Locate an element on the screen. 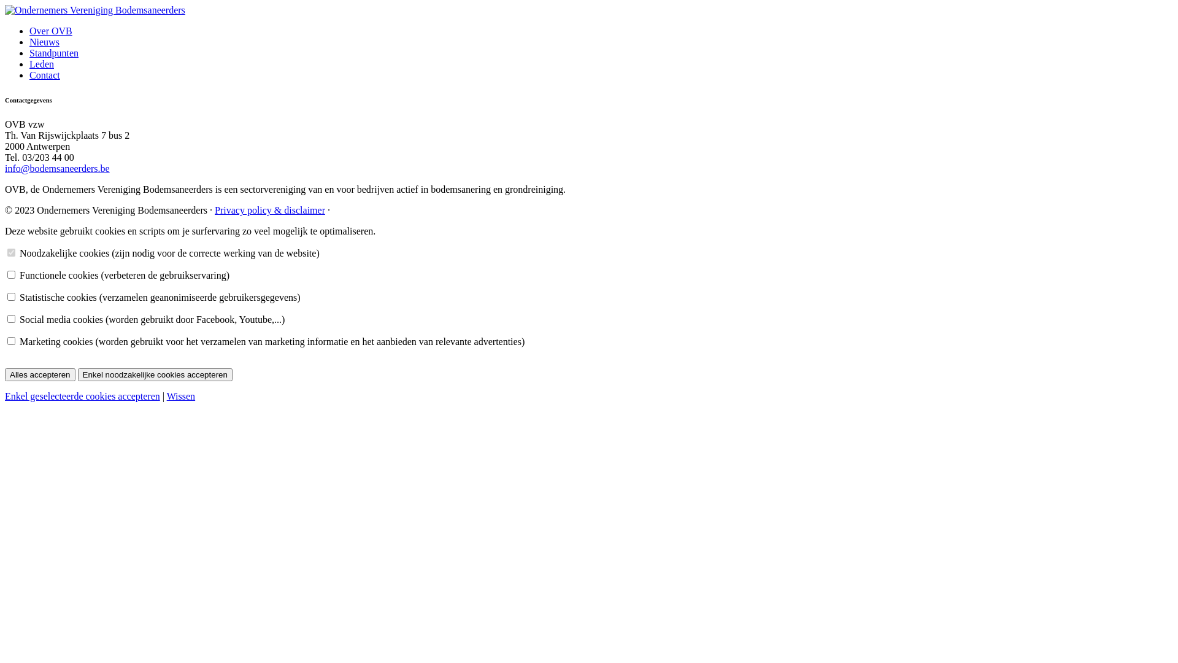 The height and width of the screenshot is (663, 1178). Leden is located at coordinates (42, 64).